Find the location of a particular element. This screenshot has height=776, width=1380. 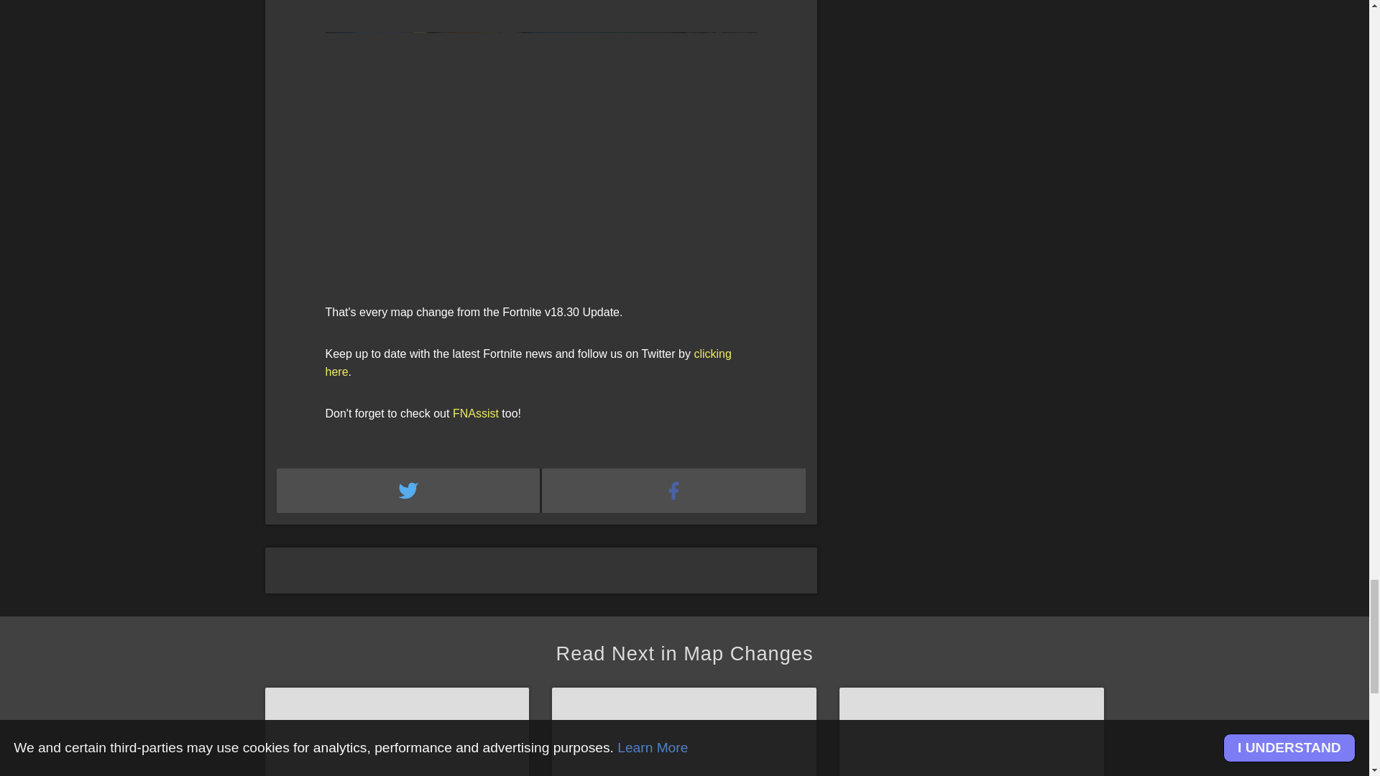

Share on Twitter is located at coordinates (409, 490).